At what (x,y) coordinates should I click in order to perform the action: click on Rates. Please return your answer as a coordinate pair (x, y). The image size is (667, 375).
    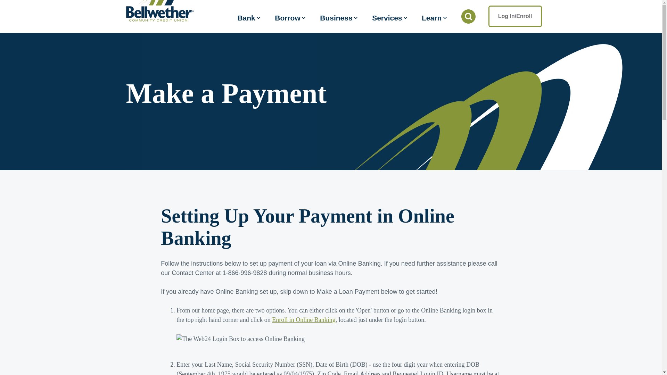
    Looking at the image, I should click on (313, 12).